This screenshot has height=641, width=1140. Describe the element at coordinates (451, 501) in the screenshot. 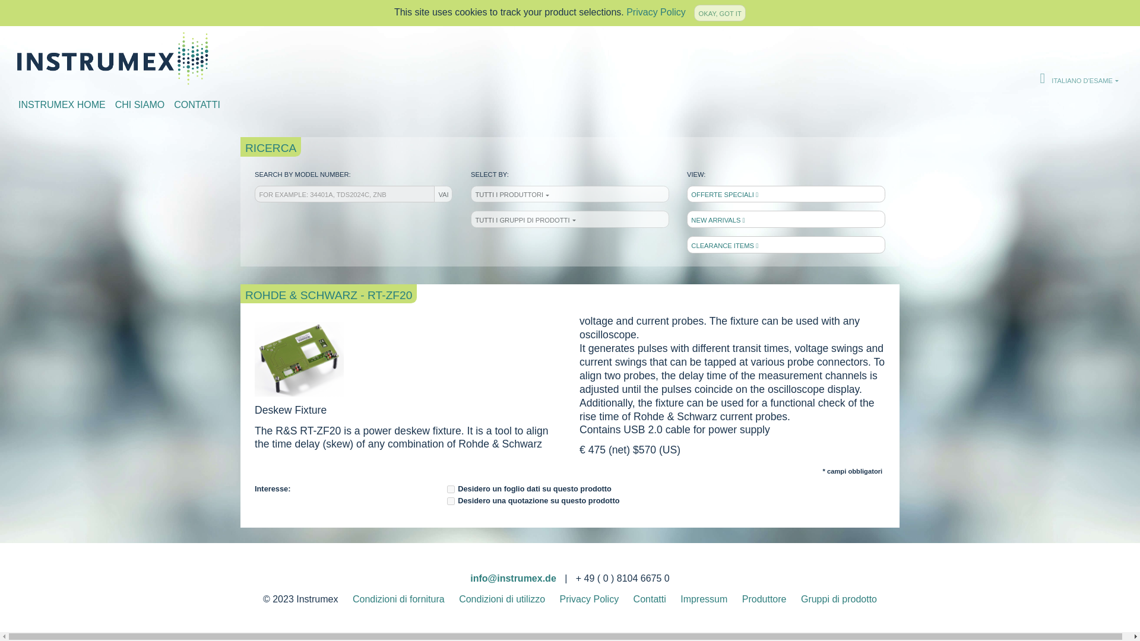

I see `DATASHEET` at that location.